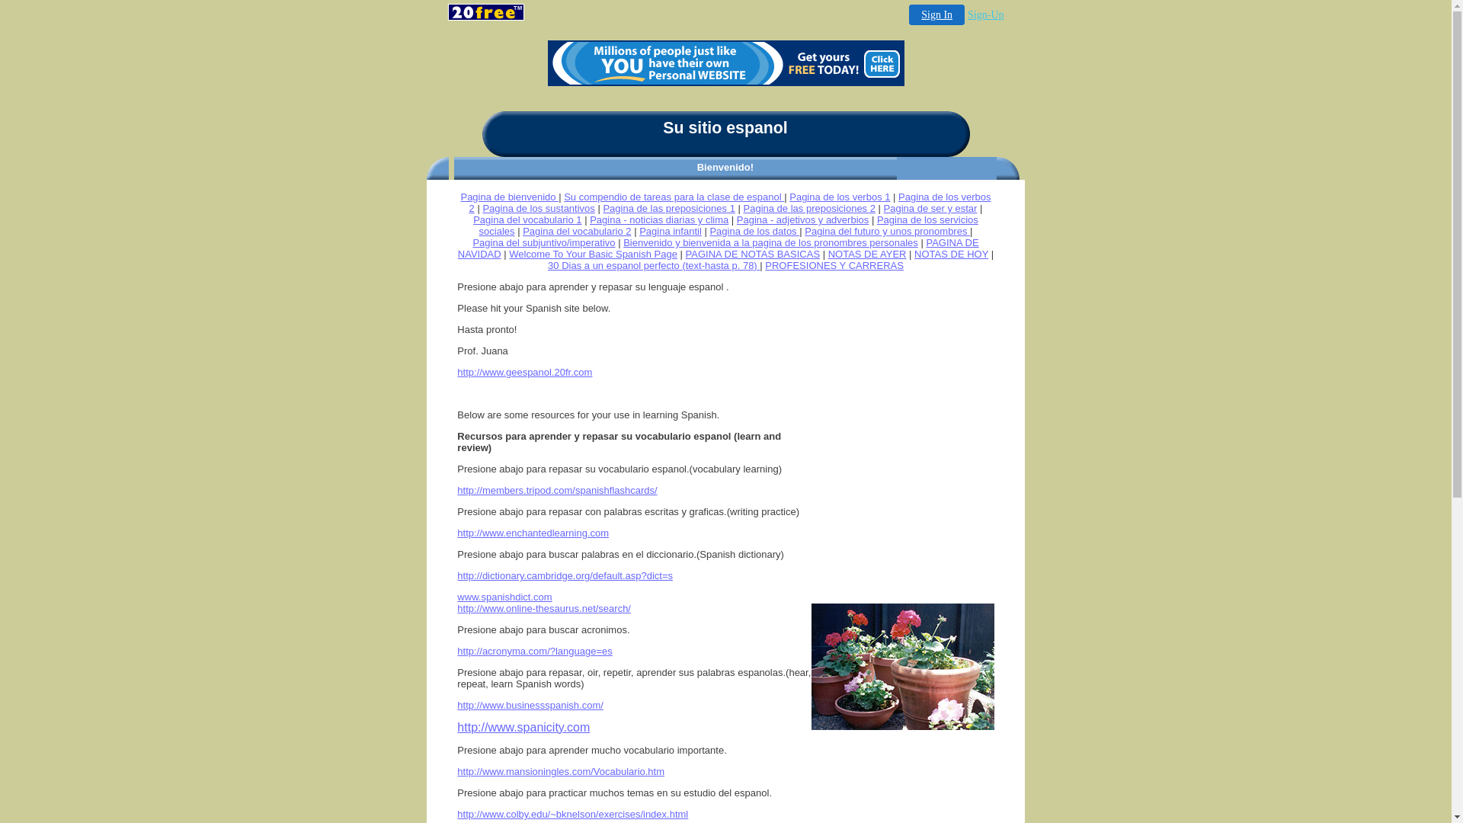 The width and height of the screenshot is (1463, 823). Describe the element at coordinates (530, 706) in the screenshot. I see `http://www.businessspanish.com/` at that location.